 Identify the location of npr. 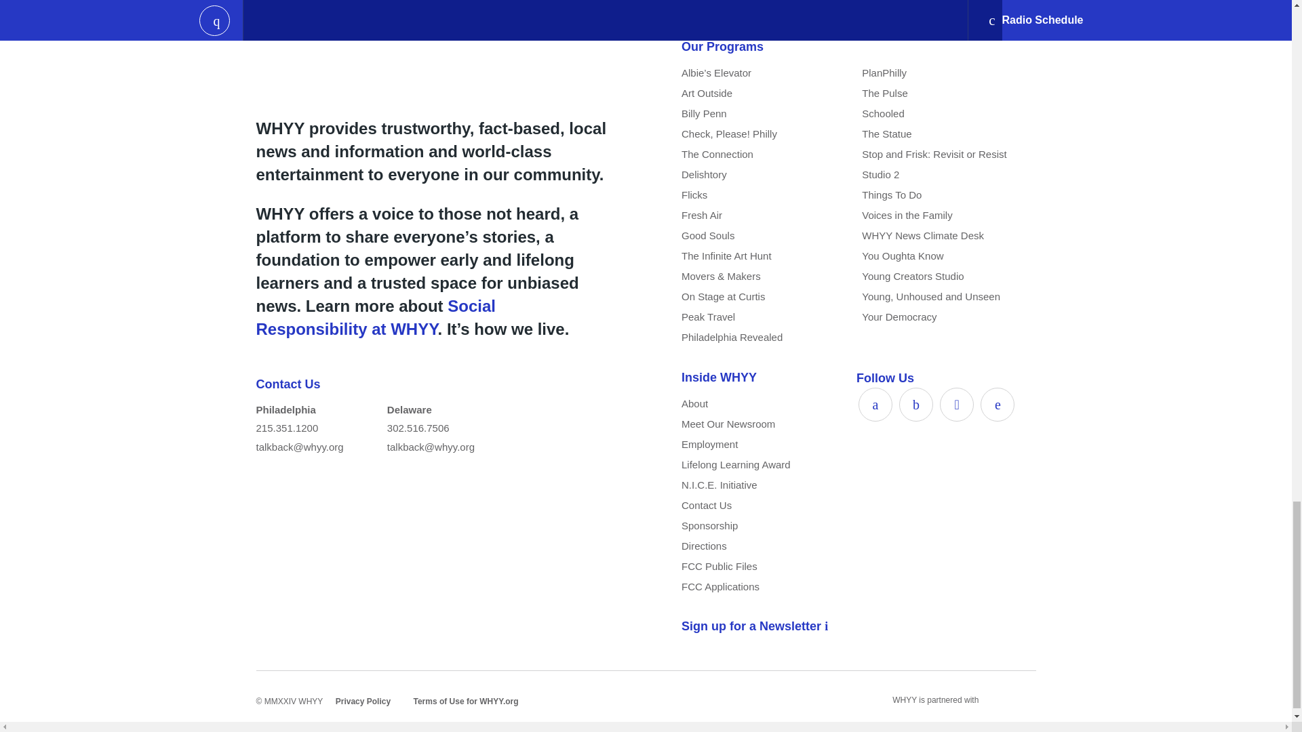
(995, 699).